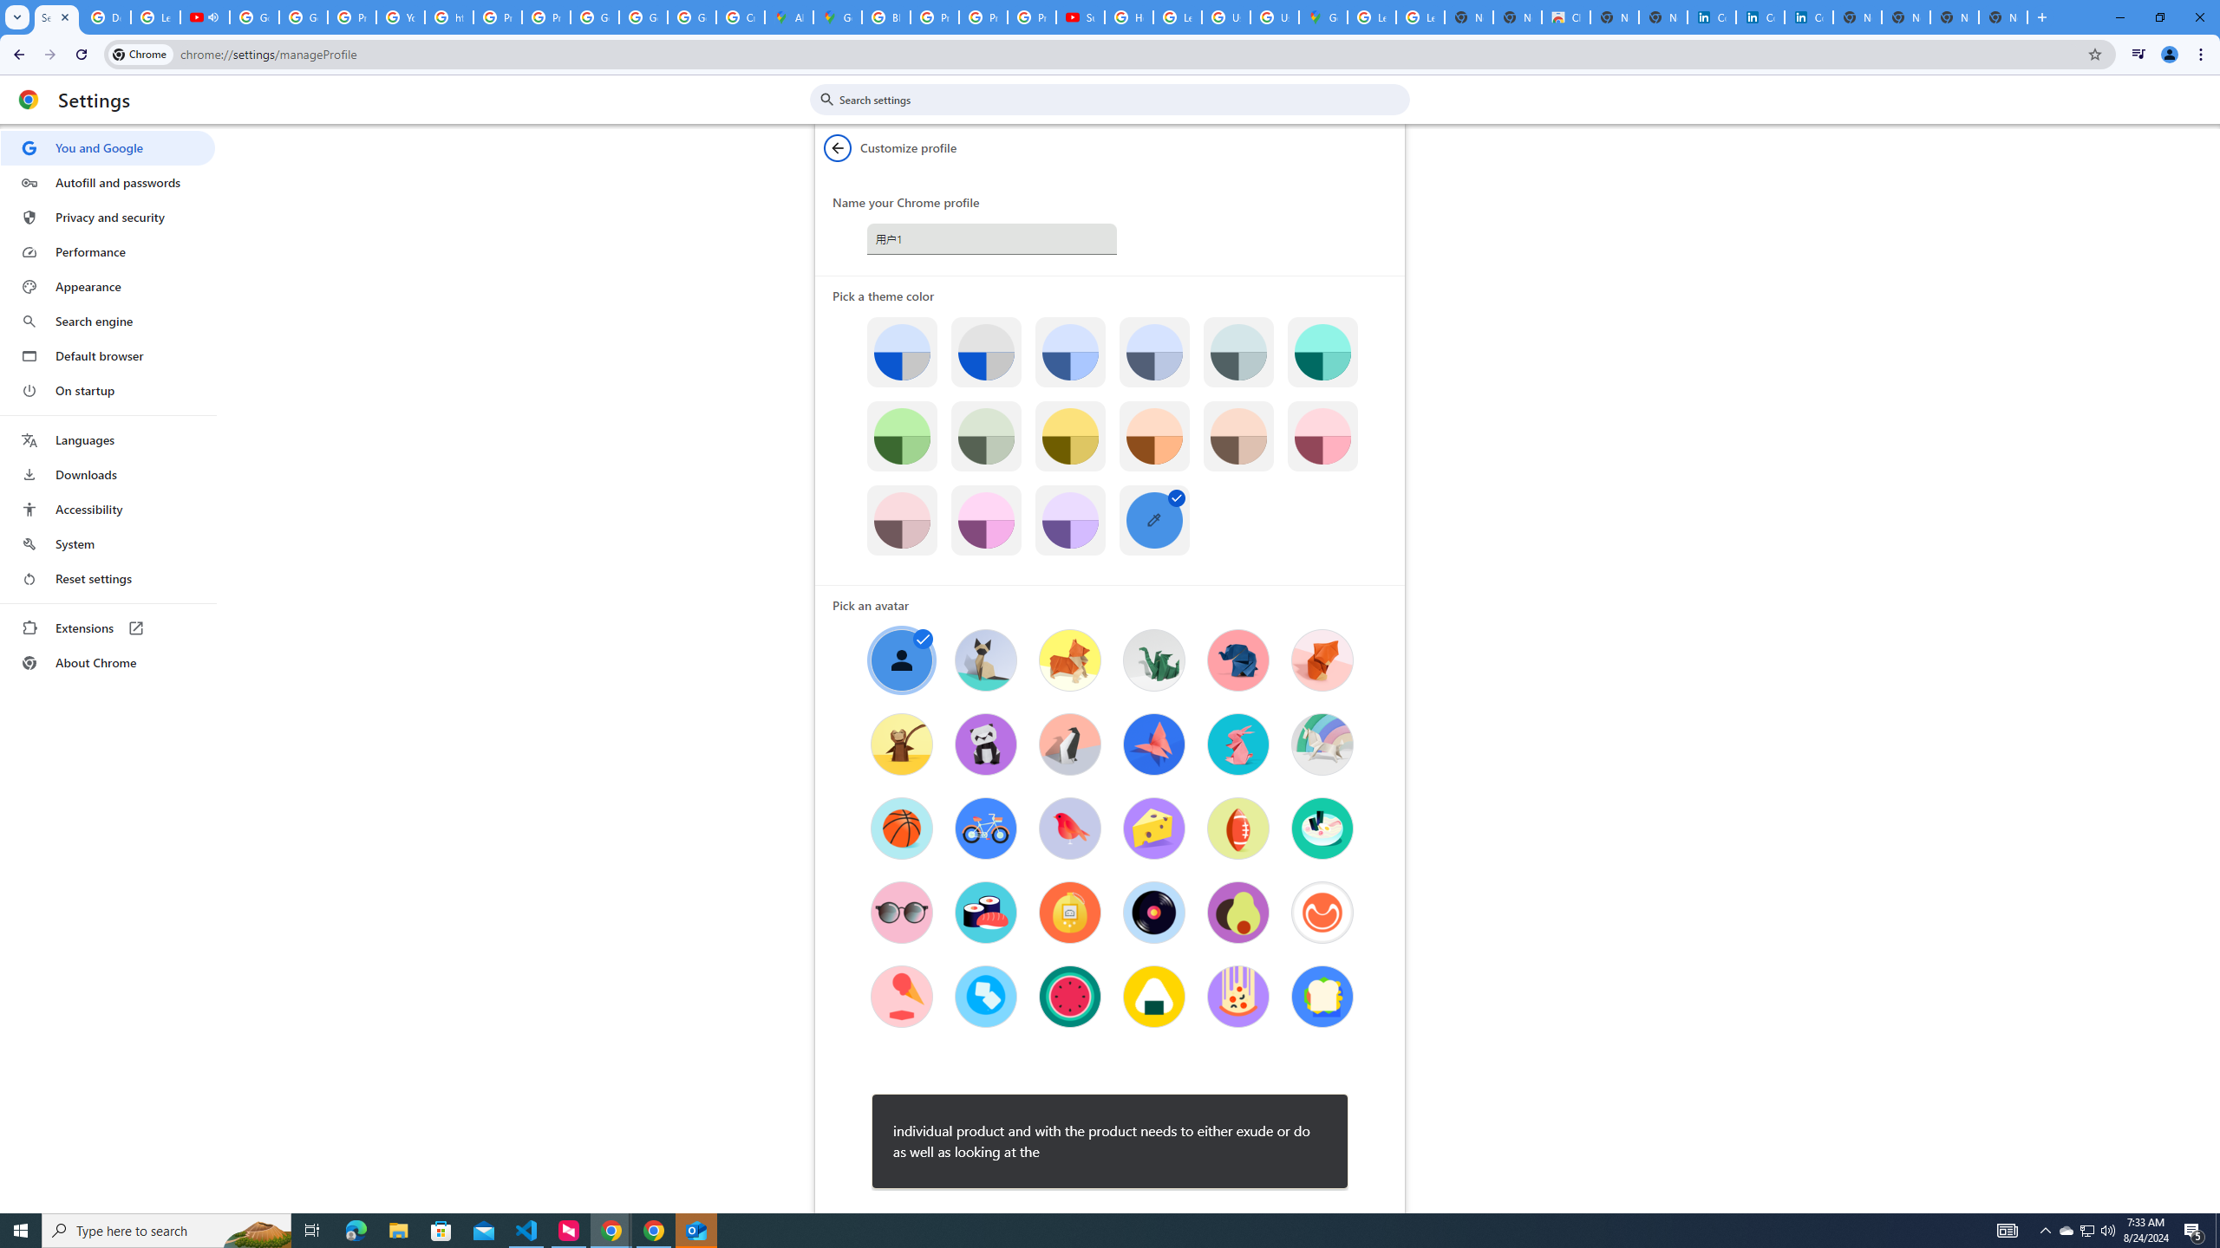  What do you see at coordinates (983, 17) in the screenshot?
I see `Privacy Help Center - Policies Help` at bounding box center [983, 17].